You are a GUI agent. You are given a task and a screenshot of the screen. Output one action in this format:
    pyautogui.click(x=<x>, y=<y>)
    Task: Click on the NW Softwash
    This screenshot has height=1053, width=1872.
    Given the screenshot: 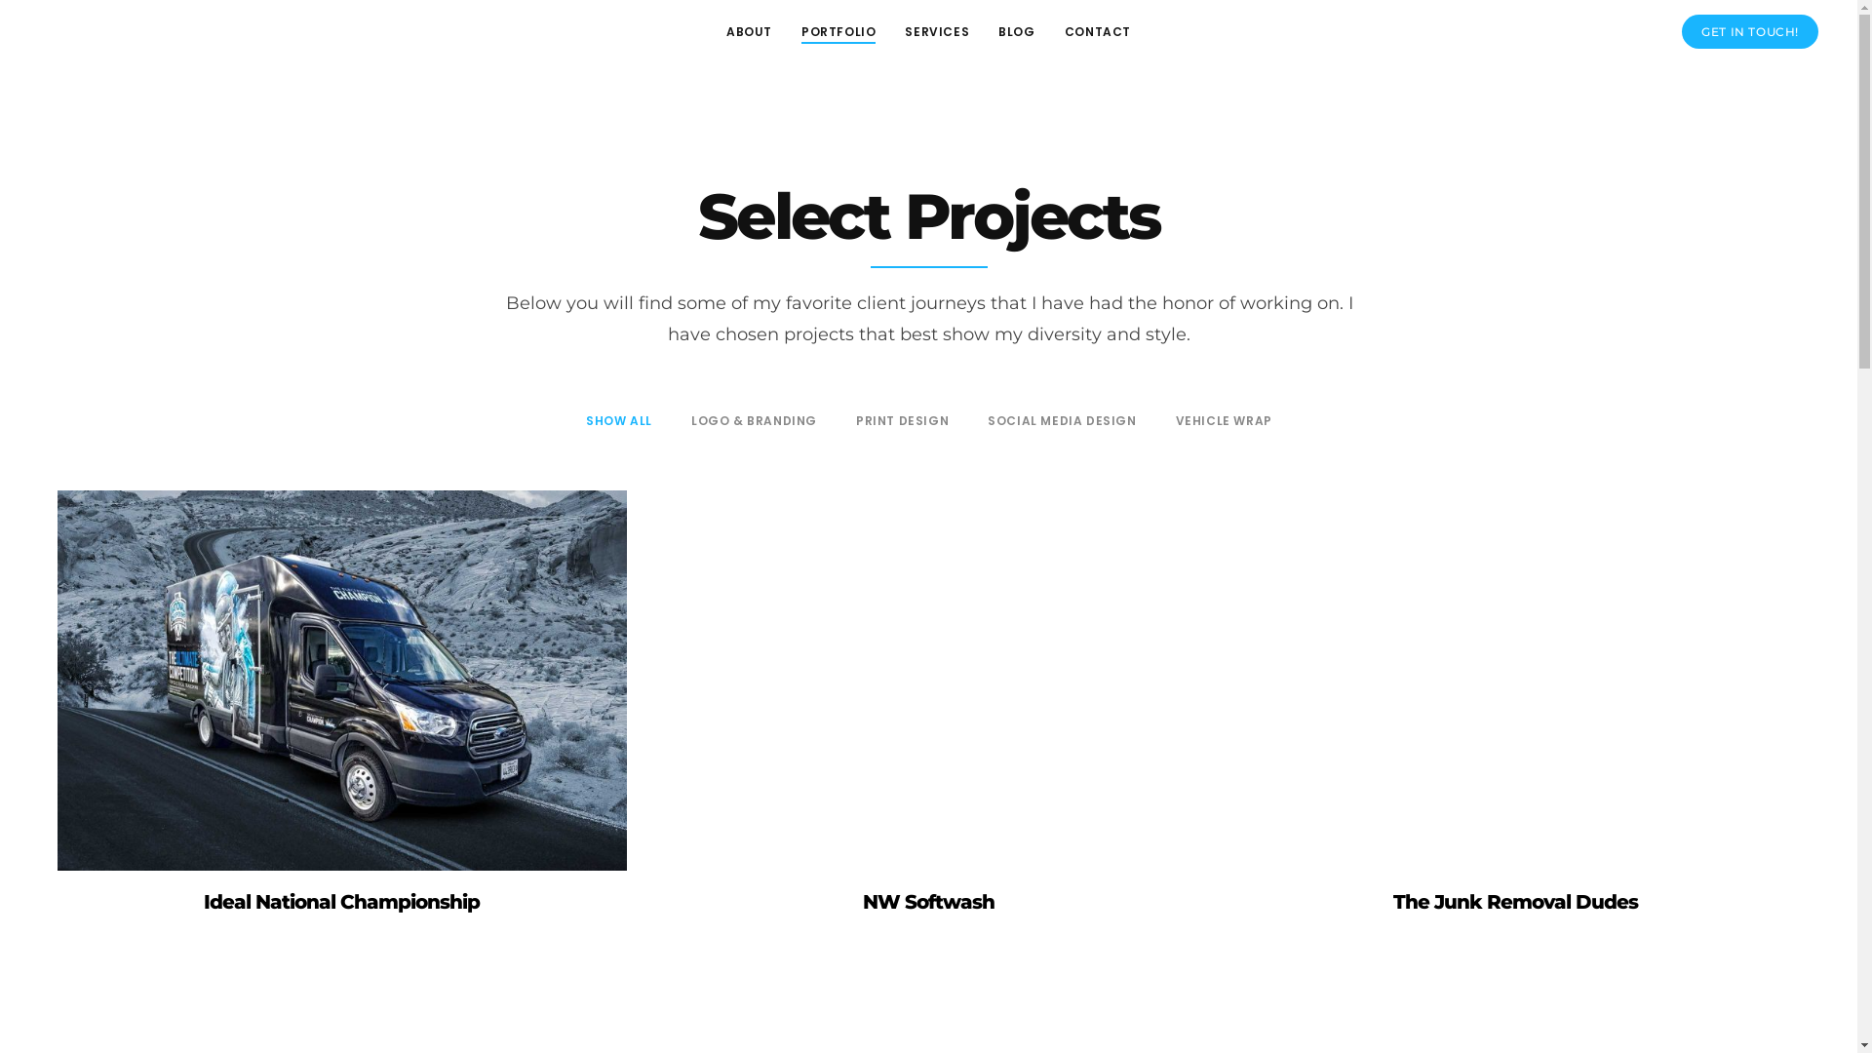 What is the action you would take?
    pyautogui.click(x=929, y=893)
    